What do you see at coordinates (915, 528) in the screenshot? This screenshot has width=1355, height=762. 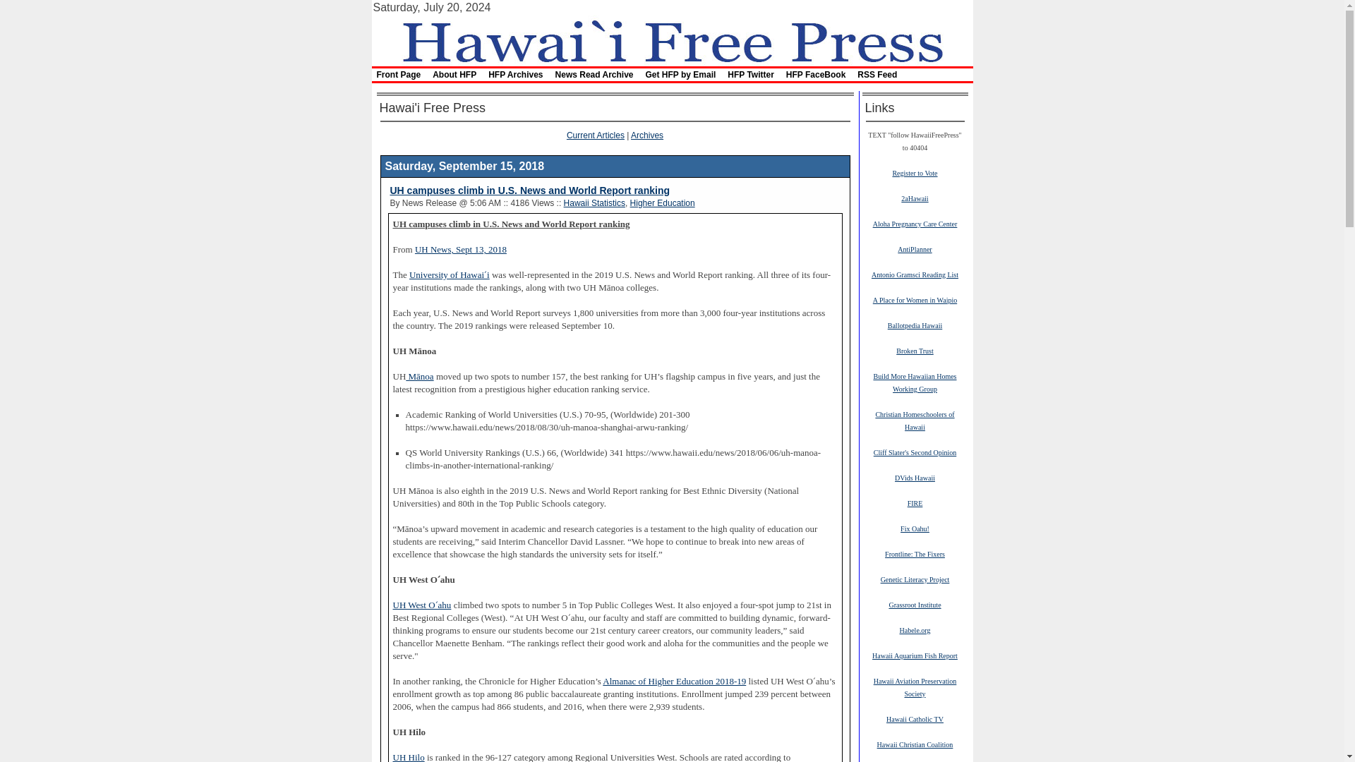 I see `Fix Oahu!` at bounding box center [915, 528].